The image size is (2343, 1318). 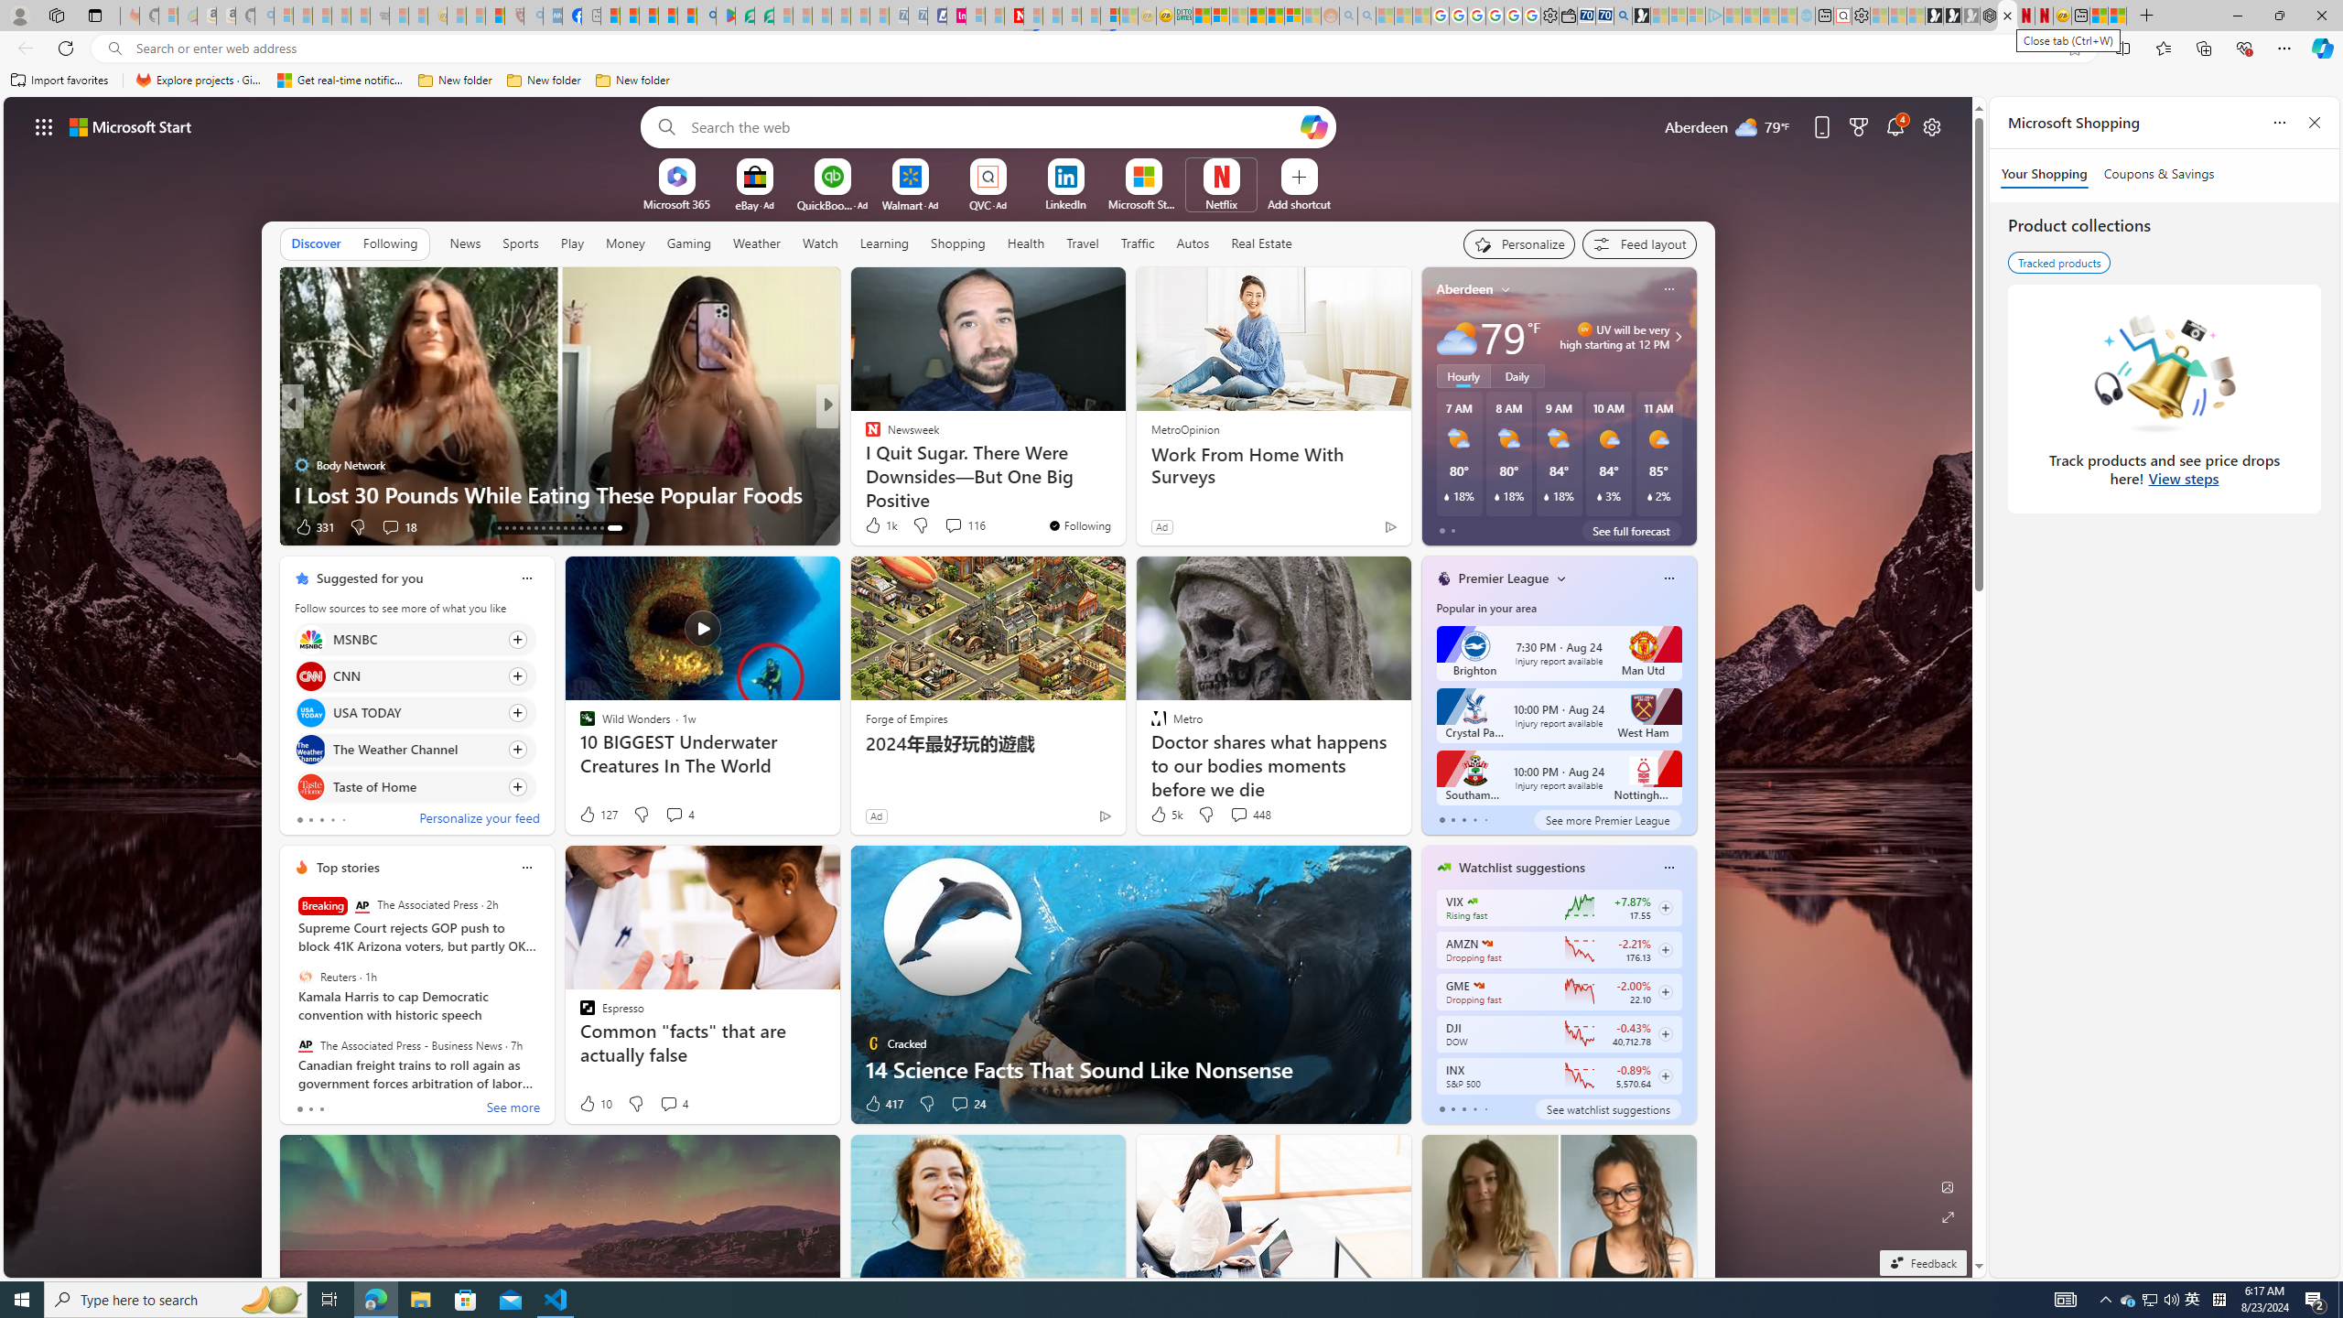 What do you see at coordinates (1664, 1075) in the screenshot?
I see `Class: follow-button  m` at bounding box center [1664, 1075].